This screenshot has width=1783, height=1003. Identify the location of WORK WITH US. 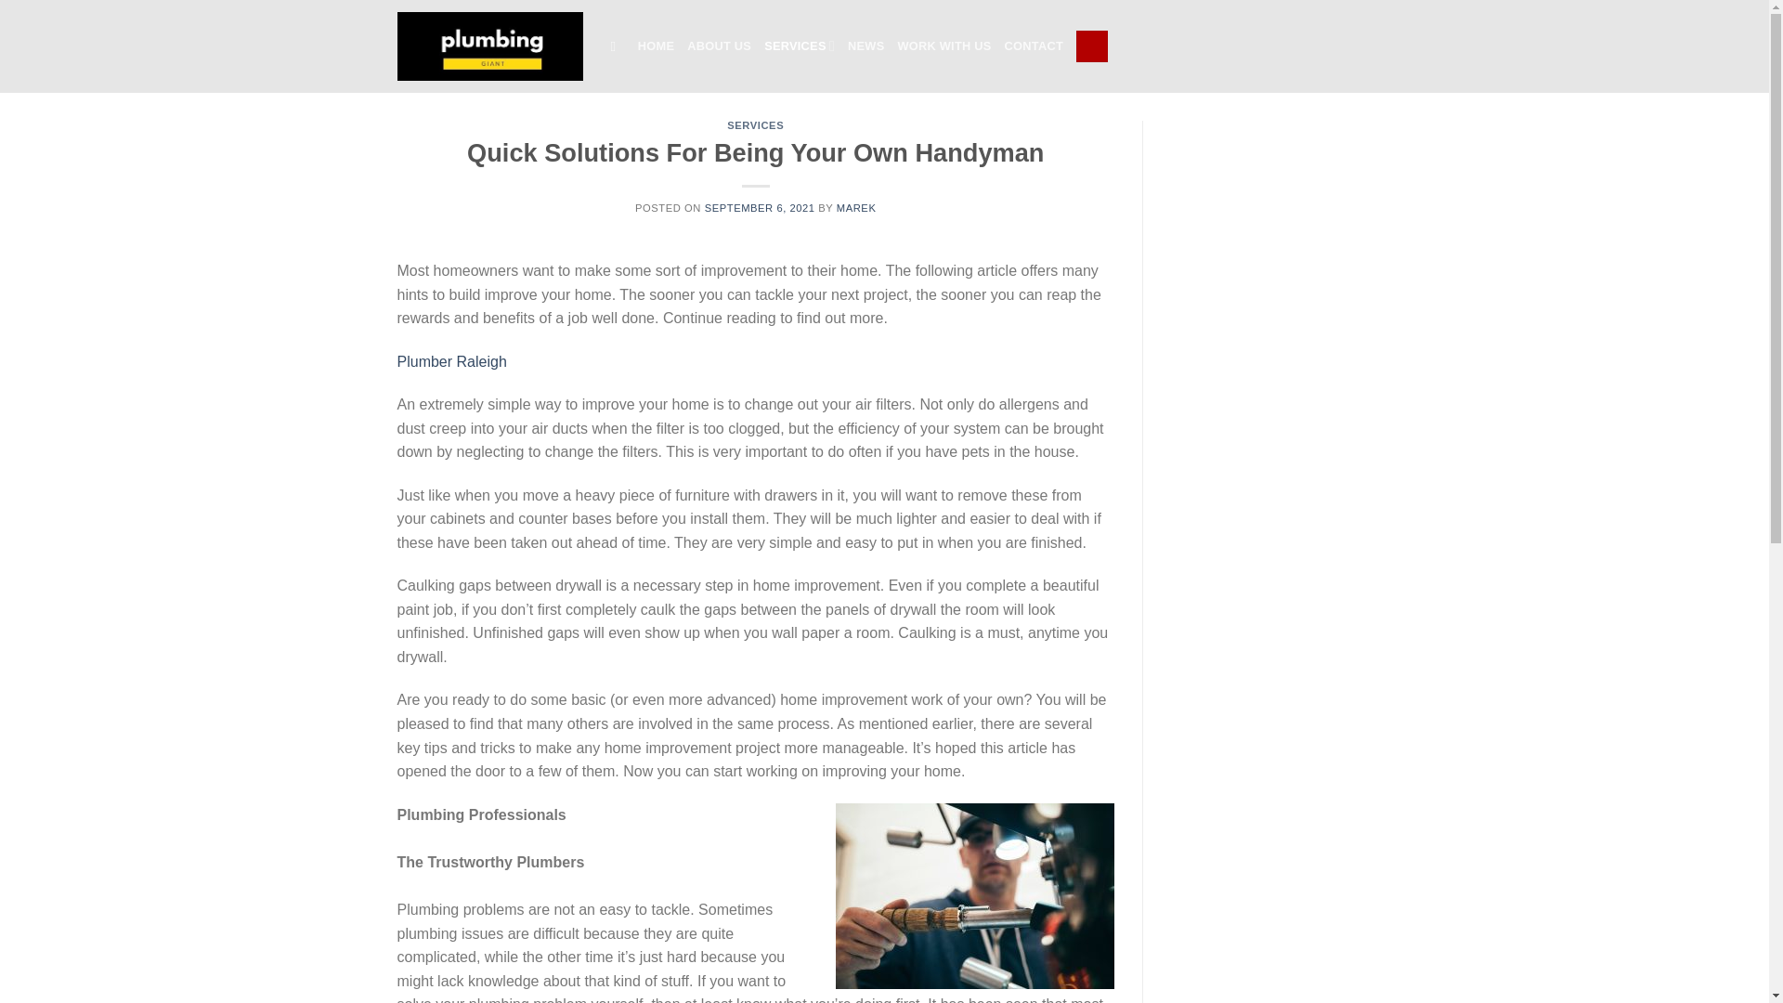
(944, 46).